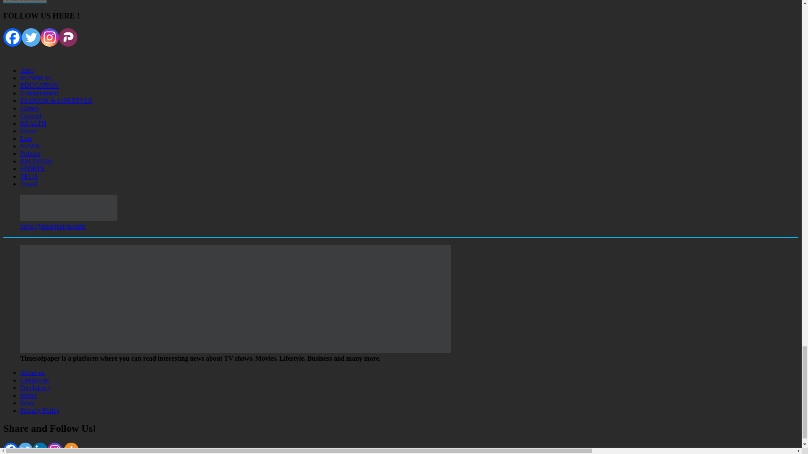  I want to click on Twitter, so click(31, 37).